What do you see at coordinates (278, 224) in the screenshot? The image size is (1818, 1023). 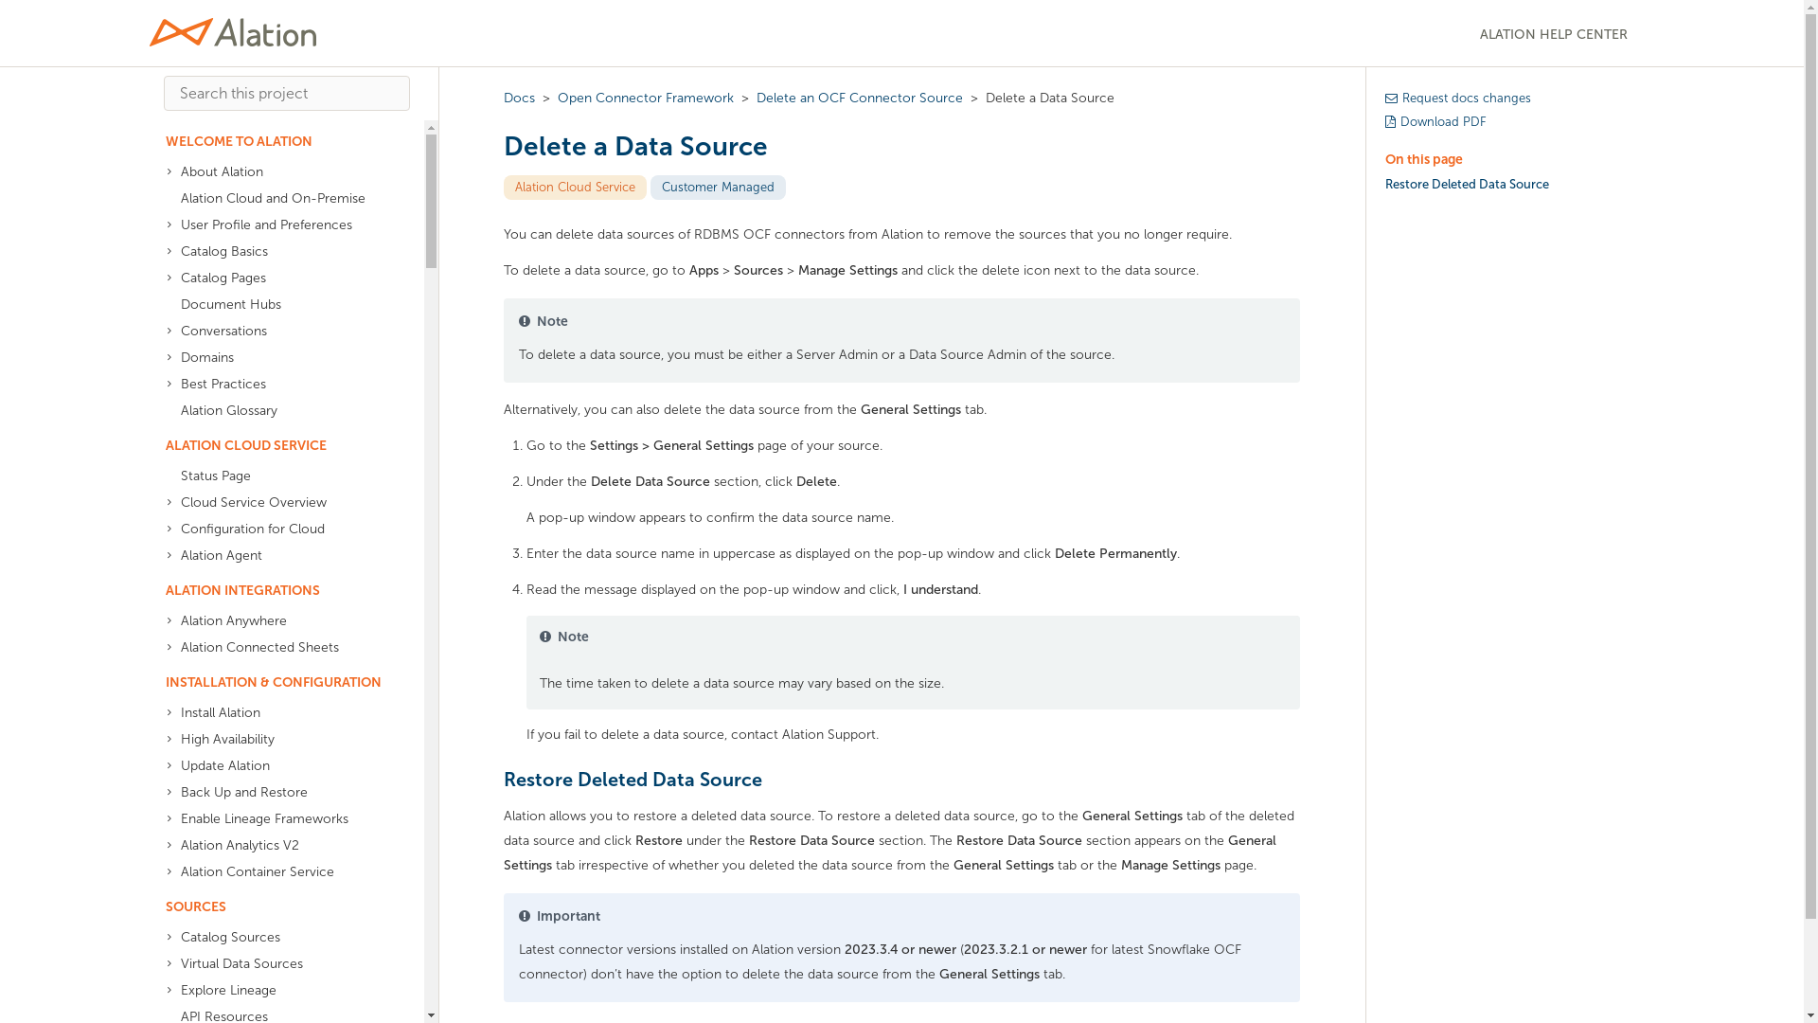 I see `User Profile and Preferences` at bounding box center [278, 224].